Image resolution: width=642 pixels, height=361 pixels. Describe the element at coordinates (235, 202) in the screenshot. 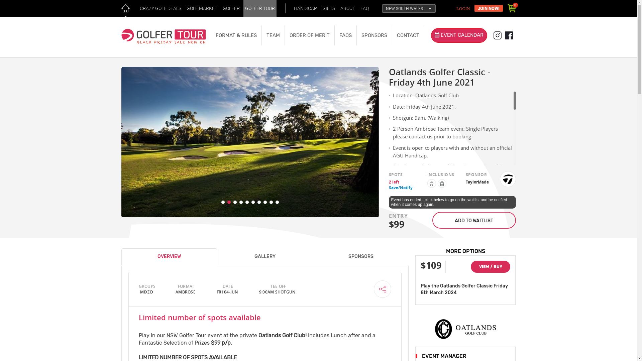

I see `3` at that location.